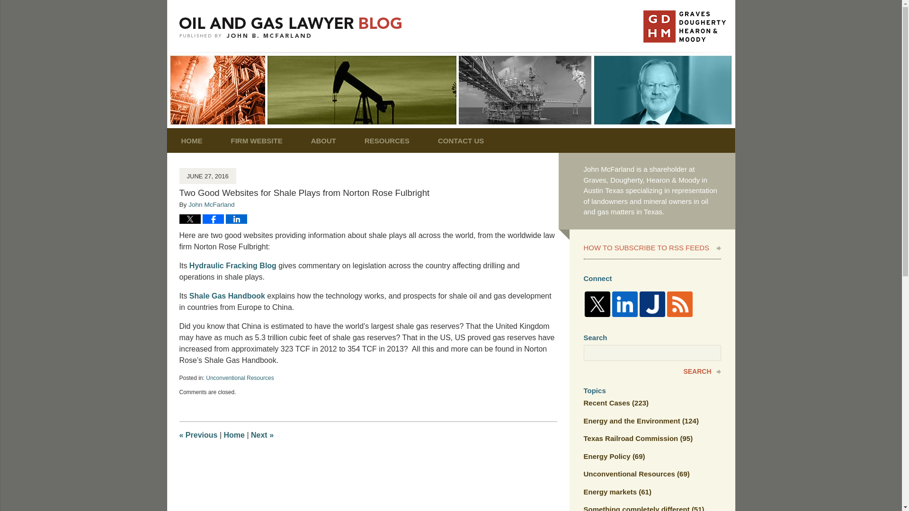 The height and width of the screenshot is (511, 909). What do you see at coordinates (652, 371) in the screenshot?
I see `SEARCH` at bounding box center [652, 371].